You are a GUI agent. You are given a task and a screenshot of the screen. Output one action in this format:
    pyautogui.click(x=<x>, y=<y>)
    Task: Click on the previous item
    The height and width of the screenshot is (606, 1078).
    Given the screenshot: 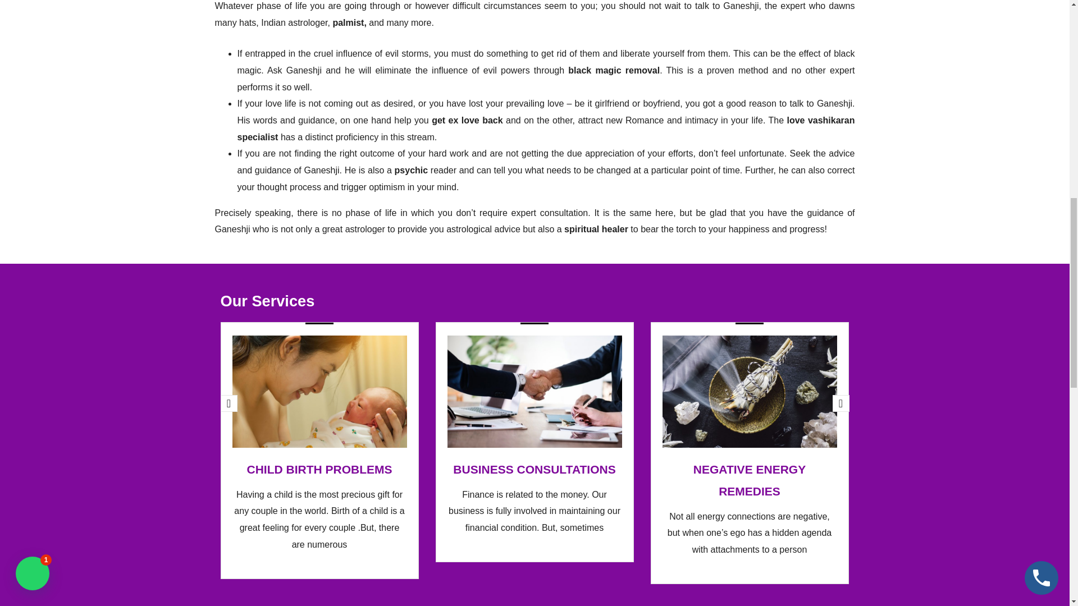 What is the action you would take?
    pyautogui.click(x=228, y=403)
    